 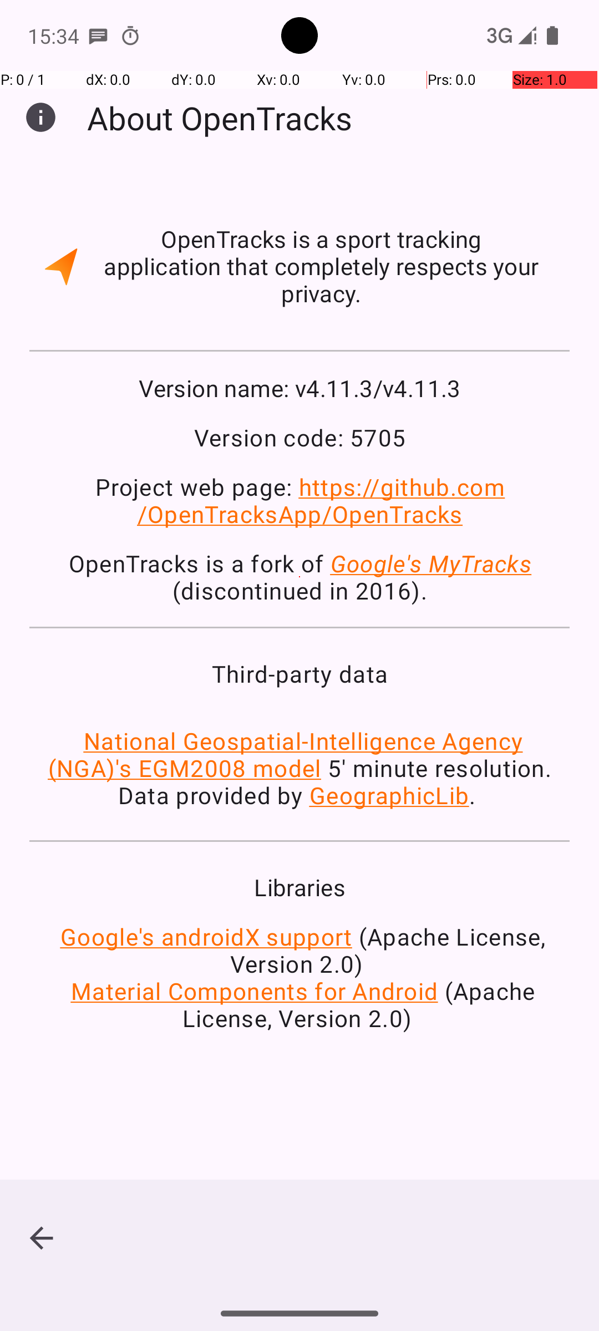 I want to click on About OpenTracks, so click(x=220, y=118).